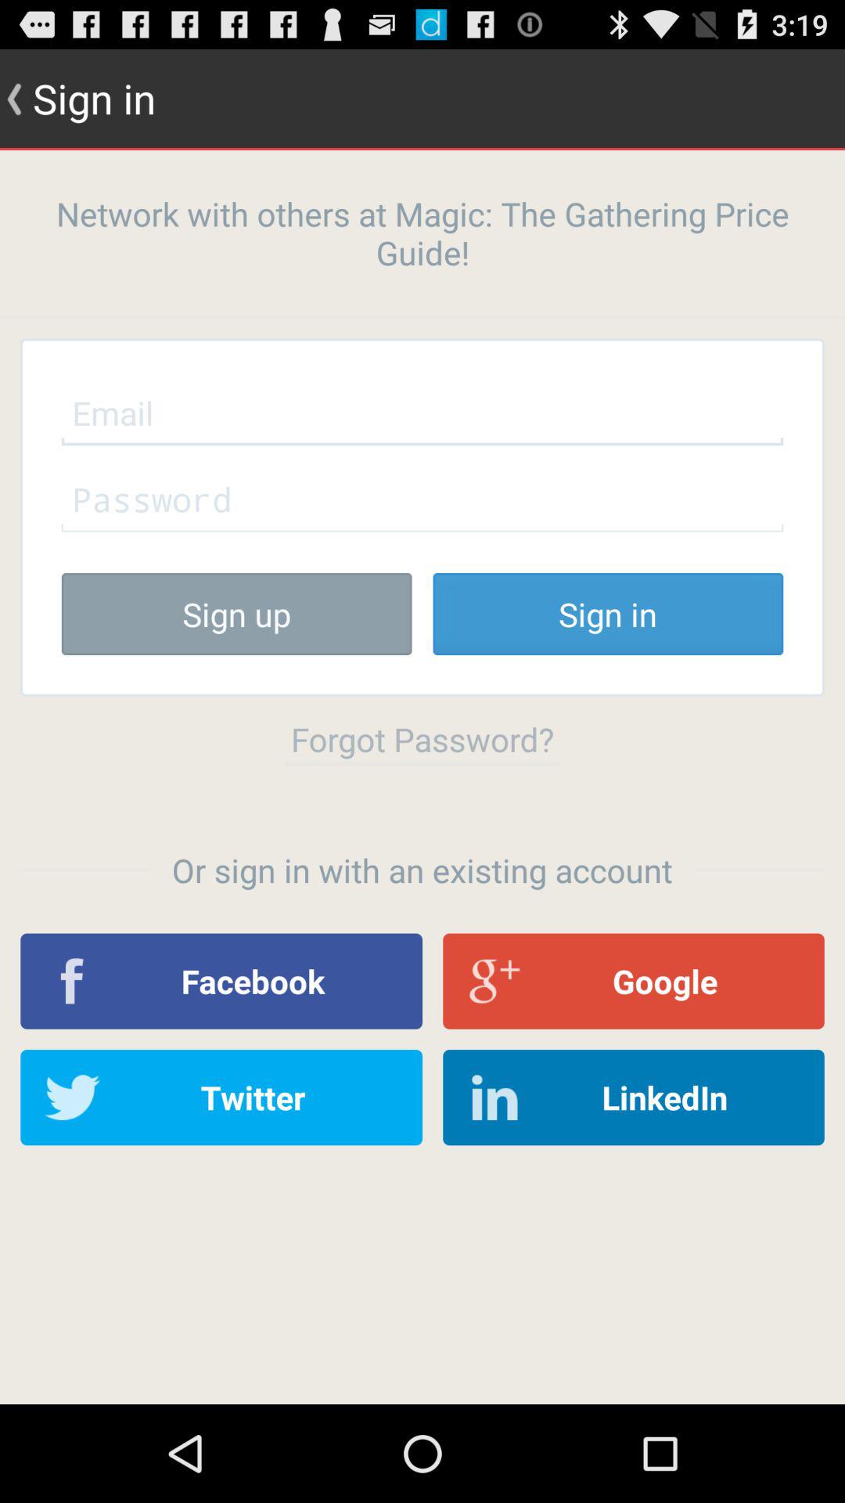 This screenshot has width=845, height=1503. I want to click on swipe to facebook item, so click(221, 981).